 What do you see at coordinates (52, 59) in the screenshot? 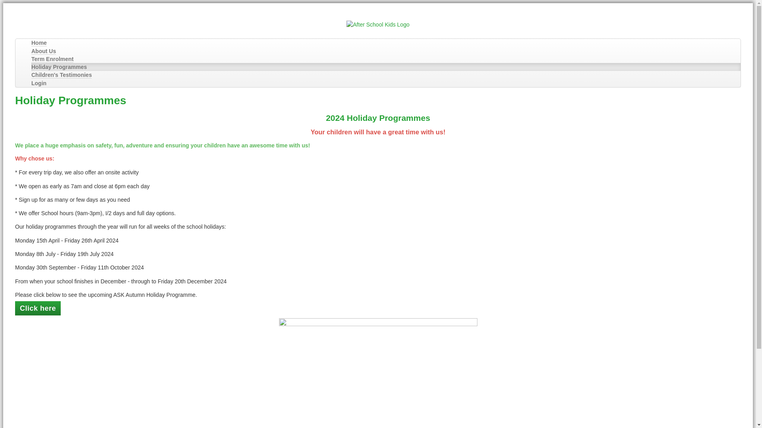
I see `Term Enrolment` at bounding box center [52, 59].